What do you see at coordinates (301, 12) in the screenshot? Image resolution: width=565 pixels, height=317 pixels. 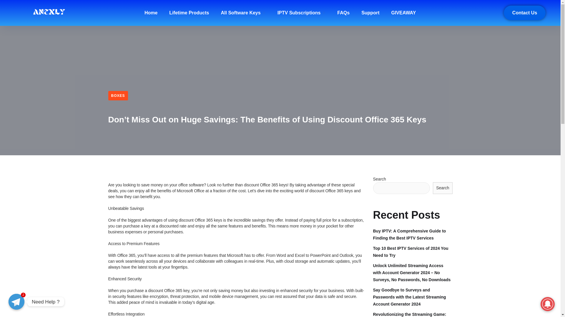 I see `IPTV Subscriptions` at bounding box center [301, 12].